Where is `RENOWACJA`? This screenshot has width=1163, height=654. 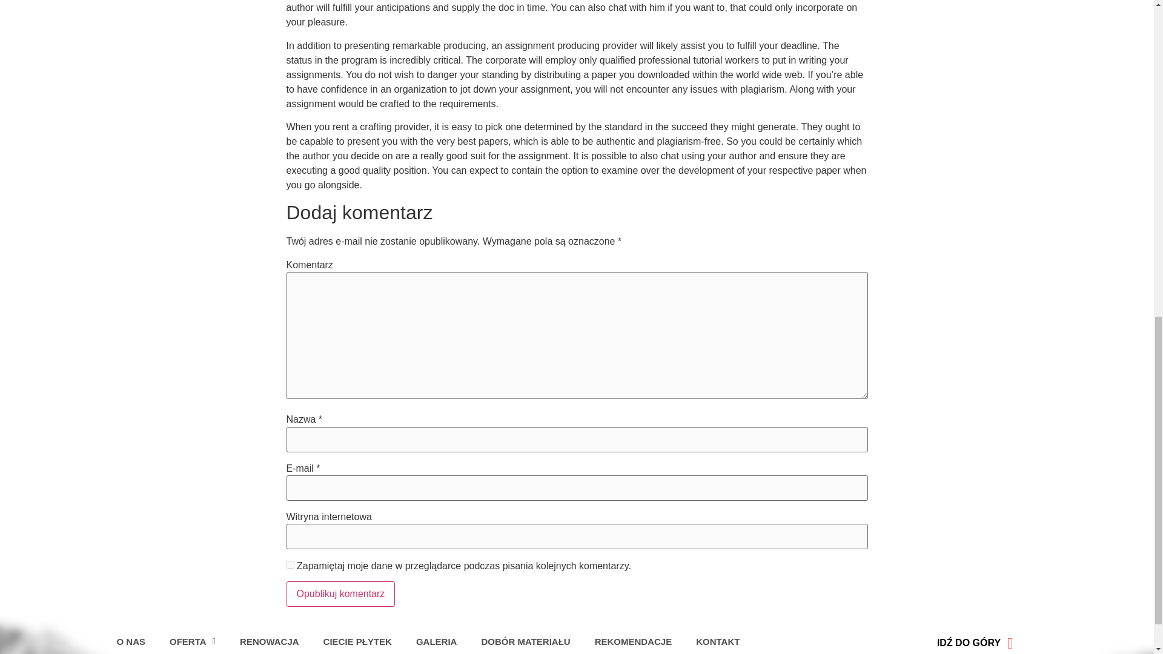
RENOWACJA is located at coordinates (270, 641).